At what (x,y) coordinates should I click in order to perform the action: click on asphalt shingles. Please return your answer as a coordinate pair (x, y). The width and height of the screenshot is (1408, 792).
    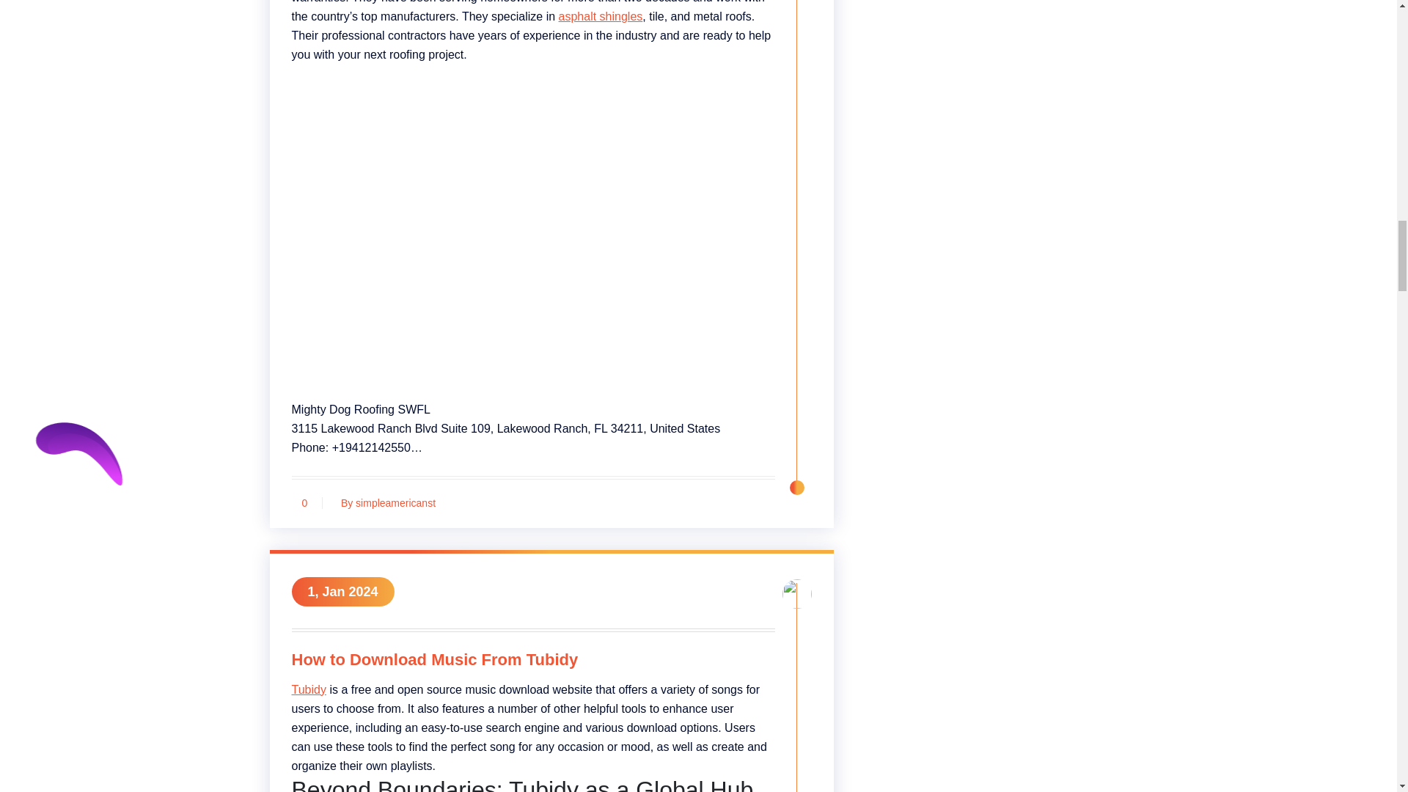
    Looking at the image, I should click on (601, 16).